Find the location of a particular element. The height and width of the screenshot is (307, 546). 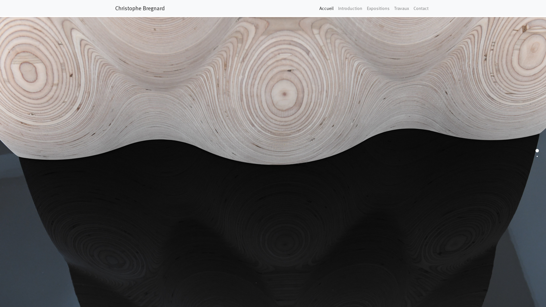

Travaux is located at coordinates (402, 8).